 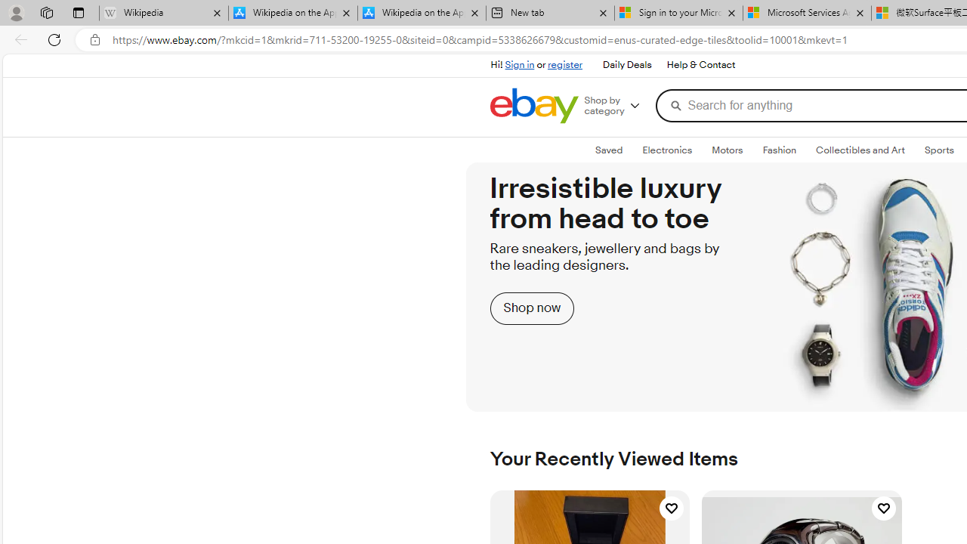 What do you see at coordinates (609, 150) in the screenshot?
I see `Saved` at bounding box center [609, 150].